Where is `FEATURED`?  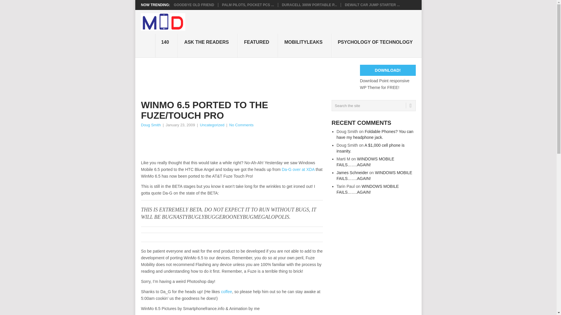 FEATURED is located at coordinates (258, 45).